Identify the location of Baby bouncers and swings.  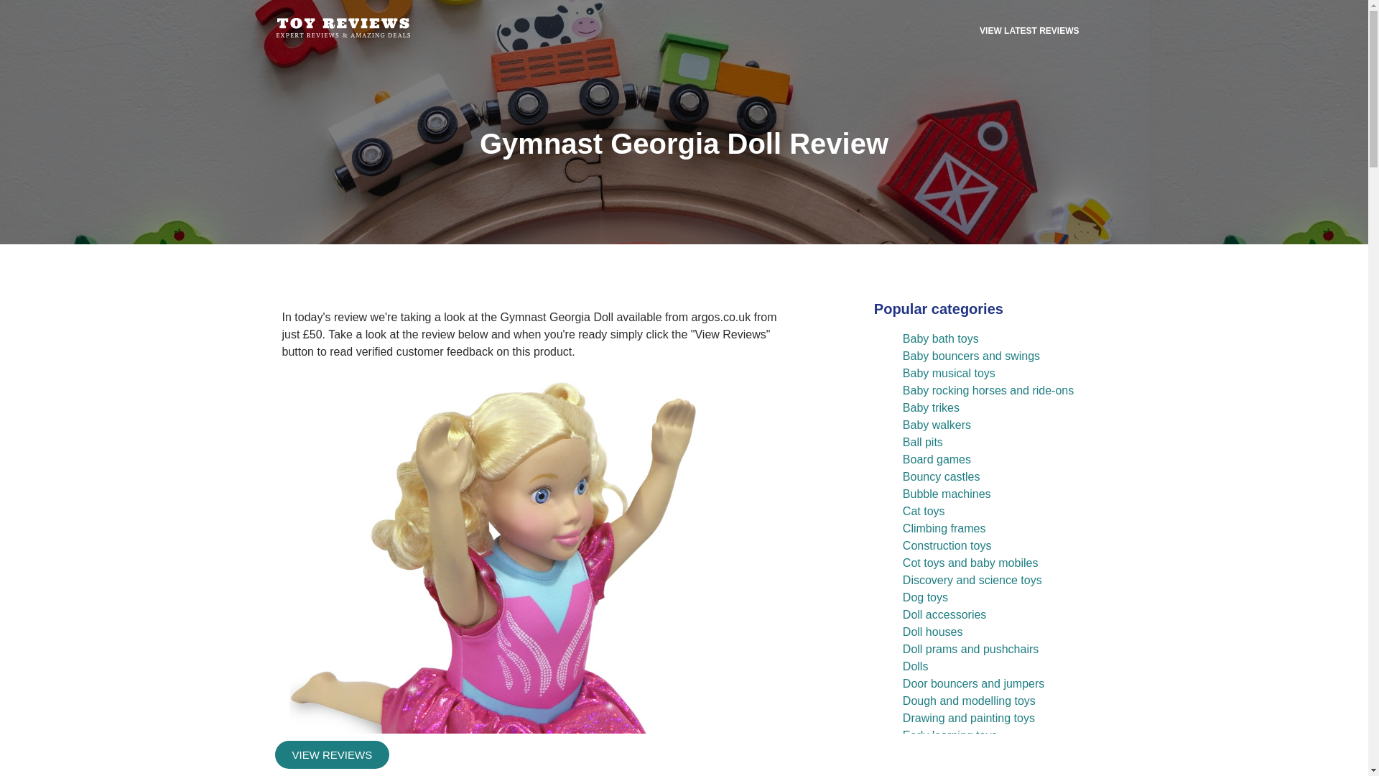
(971, 356).